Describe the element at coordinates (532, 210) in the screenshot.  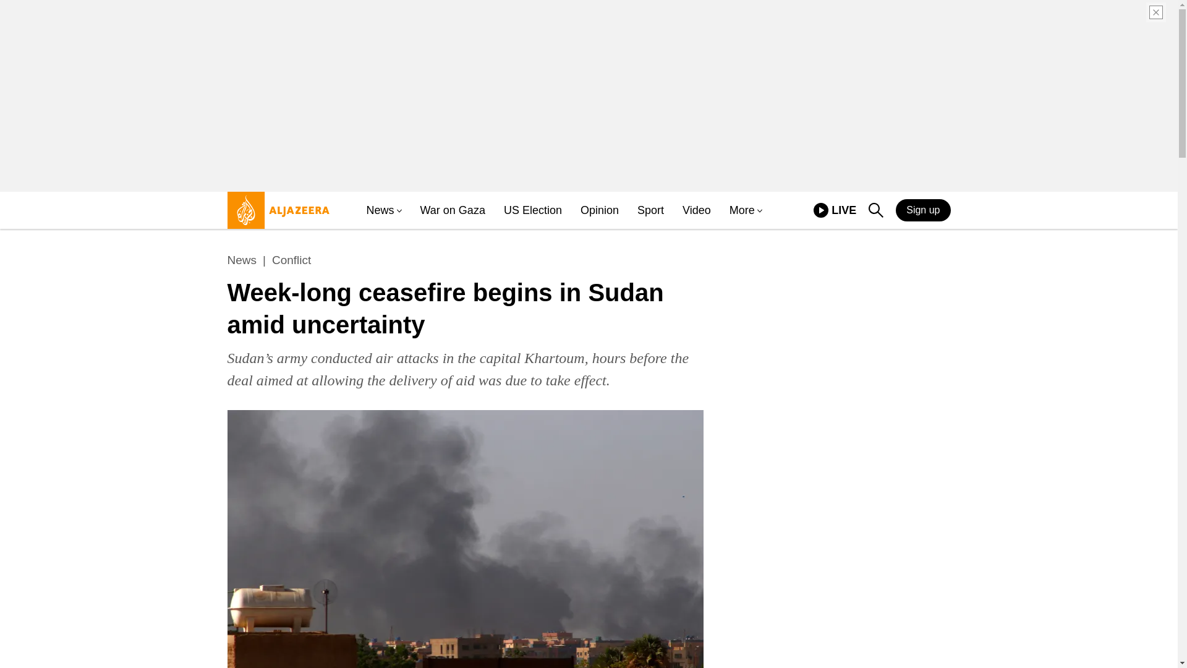
I see `War on Gaza` at that location.